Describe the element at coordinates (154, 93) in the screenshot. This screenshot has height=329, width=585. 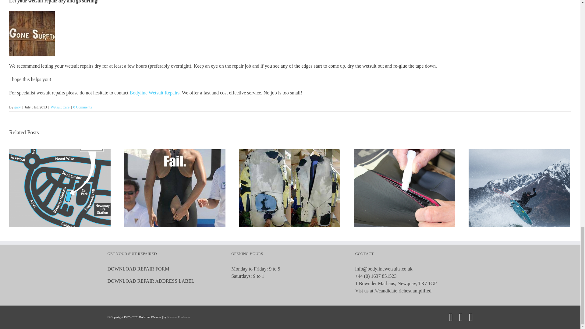
I see `Bodyline Wetsuit Repairs` at that location.